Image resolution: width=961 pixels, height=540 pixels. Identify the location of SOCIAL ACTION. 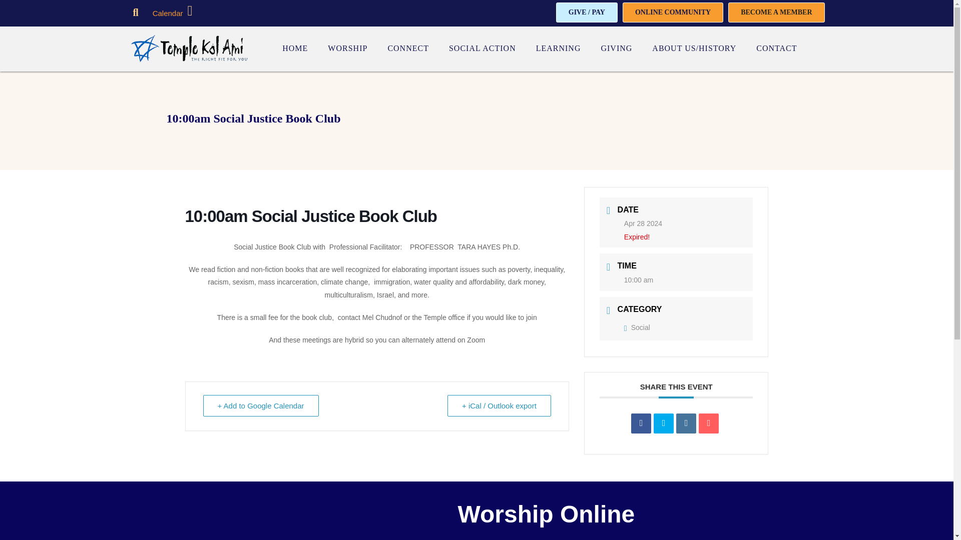
(483, 49).